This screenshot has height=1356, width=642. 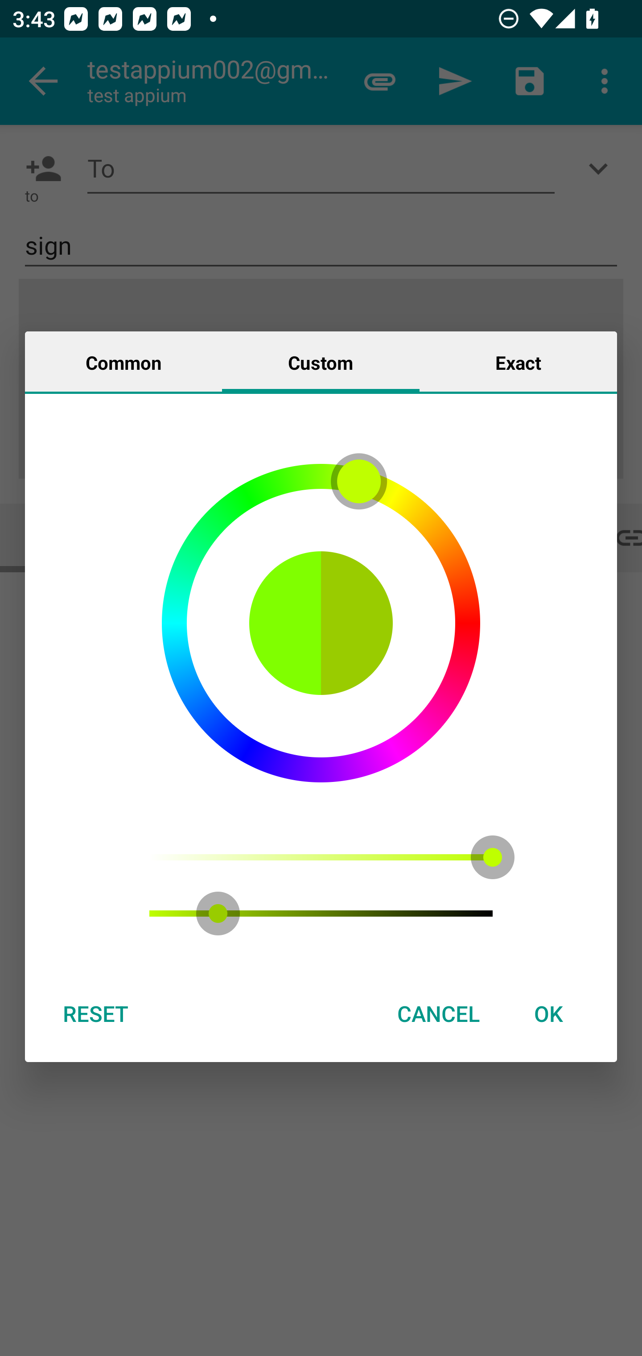 I want to click on Common, so click(x=123, y=362).